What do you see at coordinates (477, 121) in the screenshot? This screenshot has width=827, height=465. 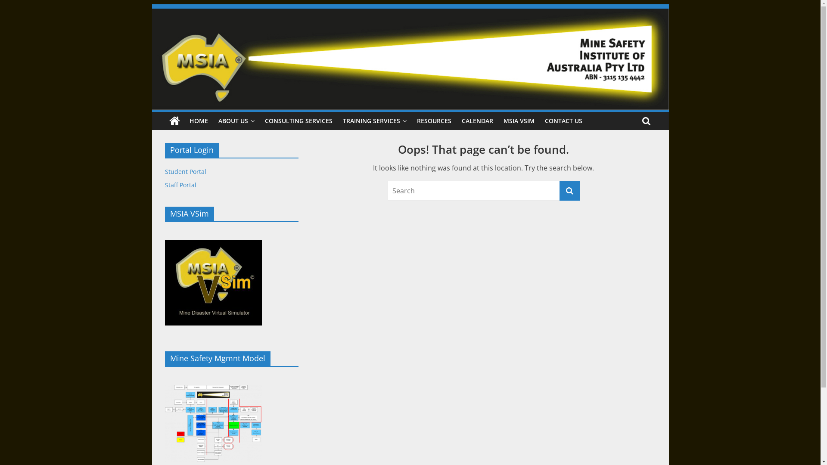 I see `CALENDAR` at bounding box center [477, 121].